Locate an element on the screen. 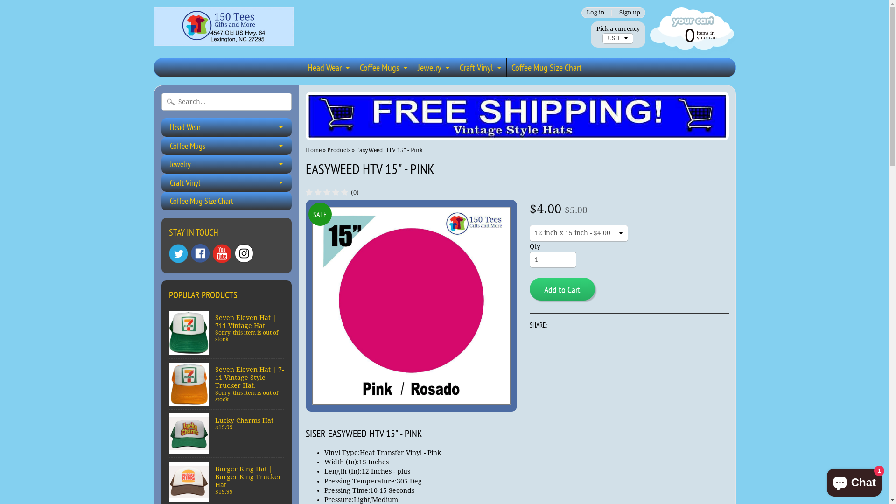  Shopify online store chat is located at coordinates (854, 481).